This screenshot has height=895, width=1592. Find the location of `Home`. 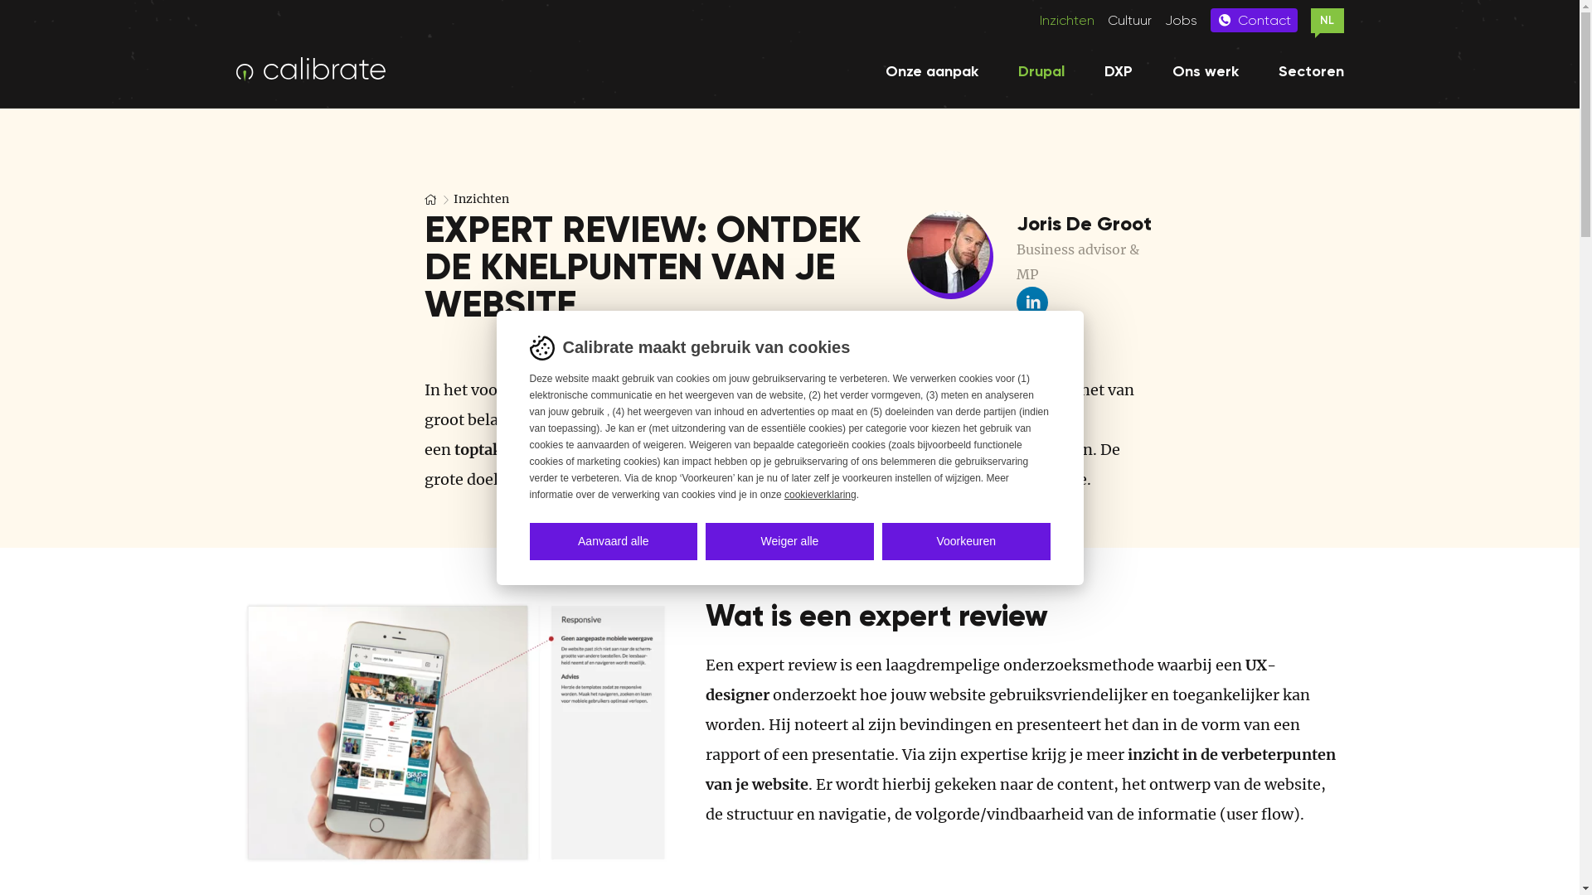

Home is located at coordinates (430, 199).